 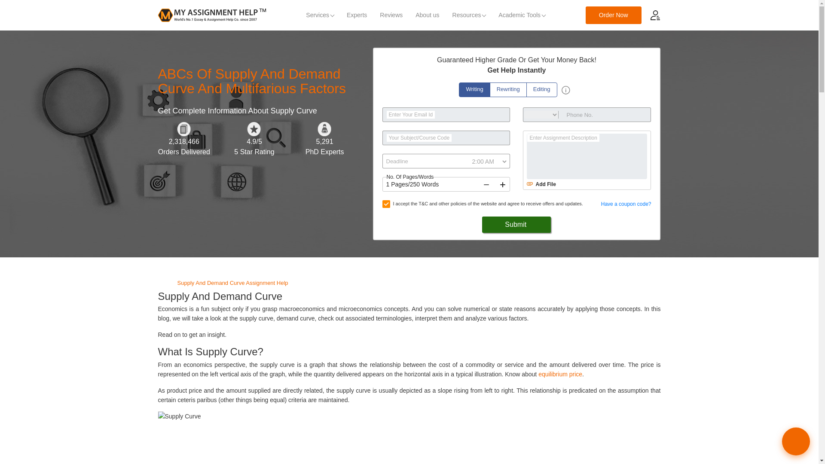 What do you see at coordinates (357, 15) in the screenshot?
I see `Experts` at bounding box center [357, 15].